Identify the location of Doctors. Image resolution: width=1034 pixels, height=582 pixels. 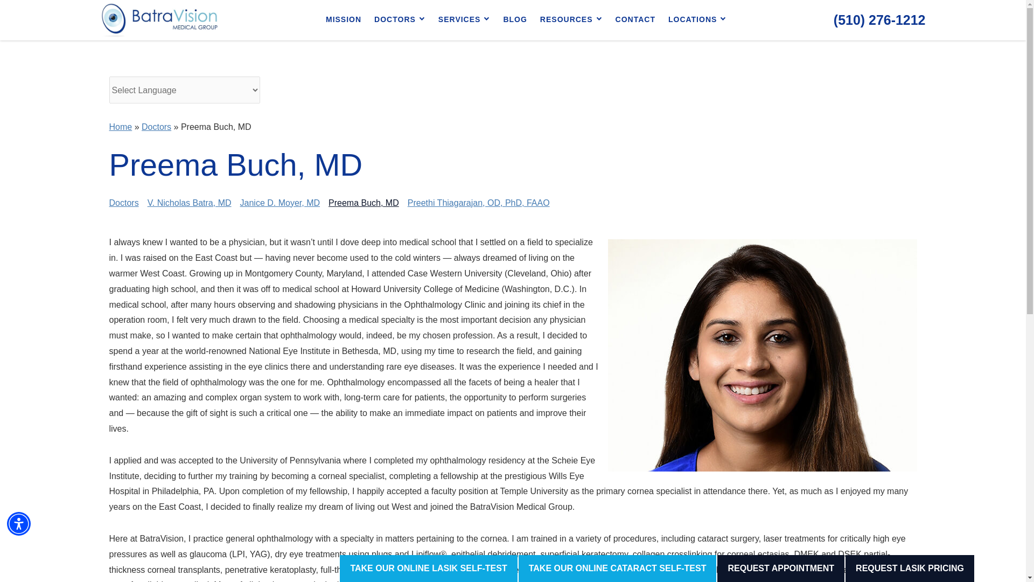
(123, 203).